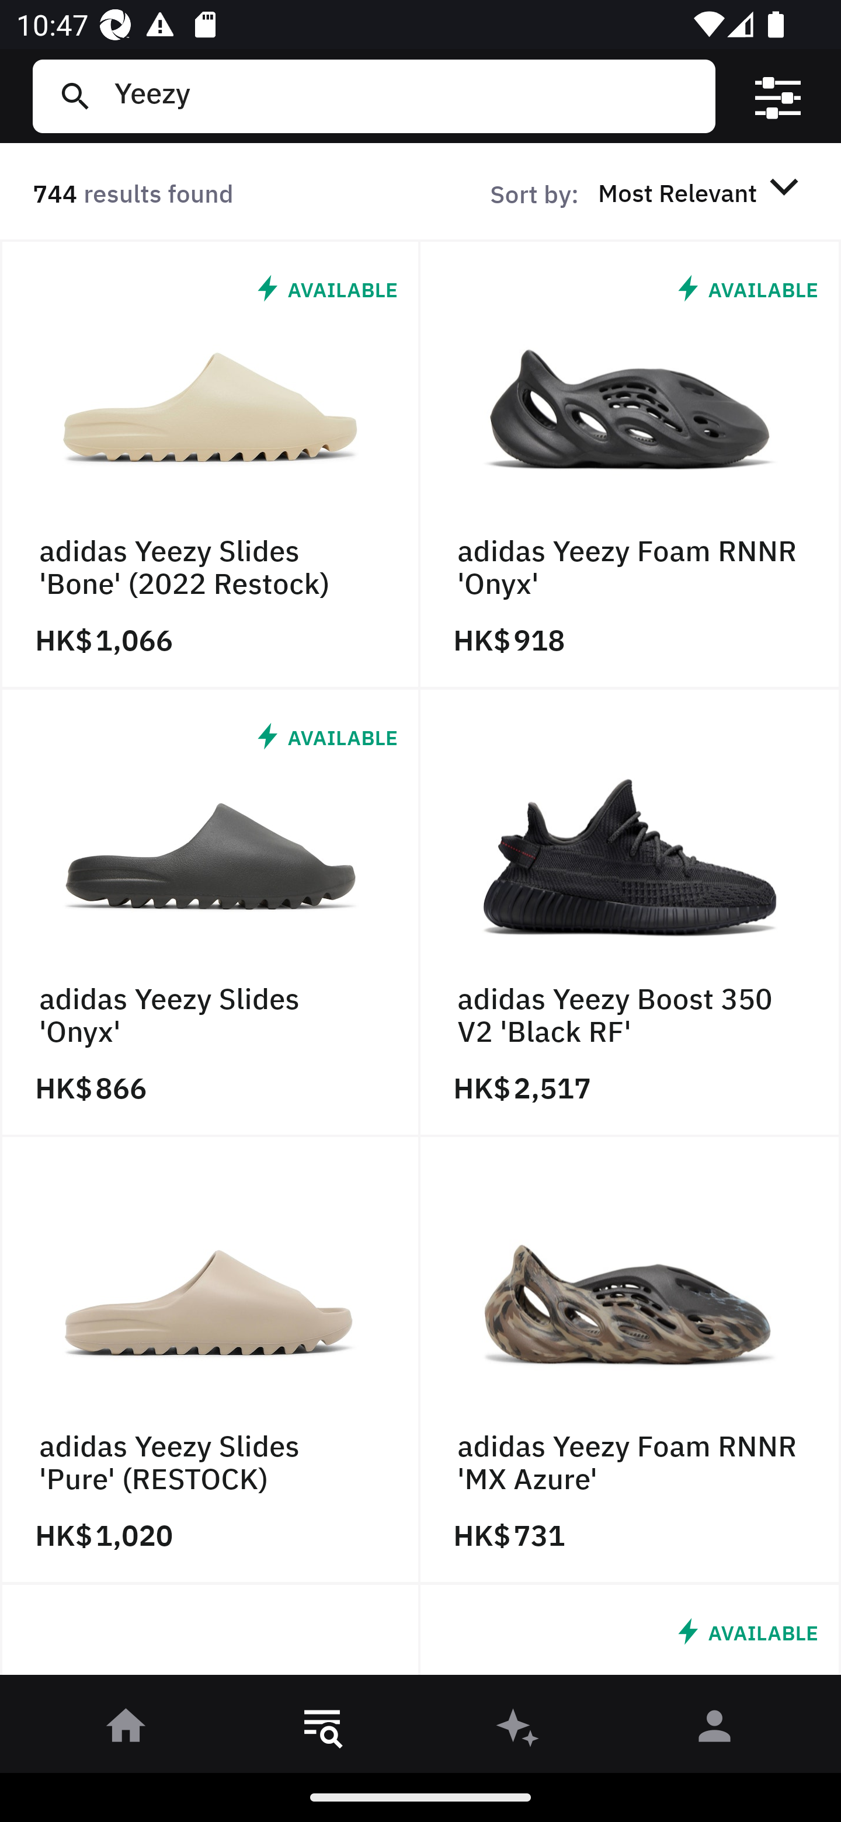  I want to click on 󰀄, so click(715, 1730).